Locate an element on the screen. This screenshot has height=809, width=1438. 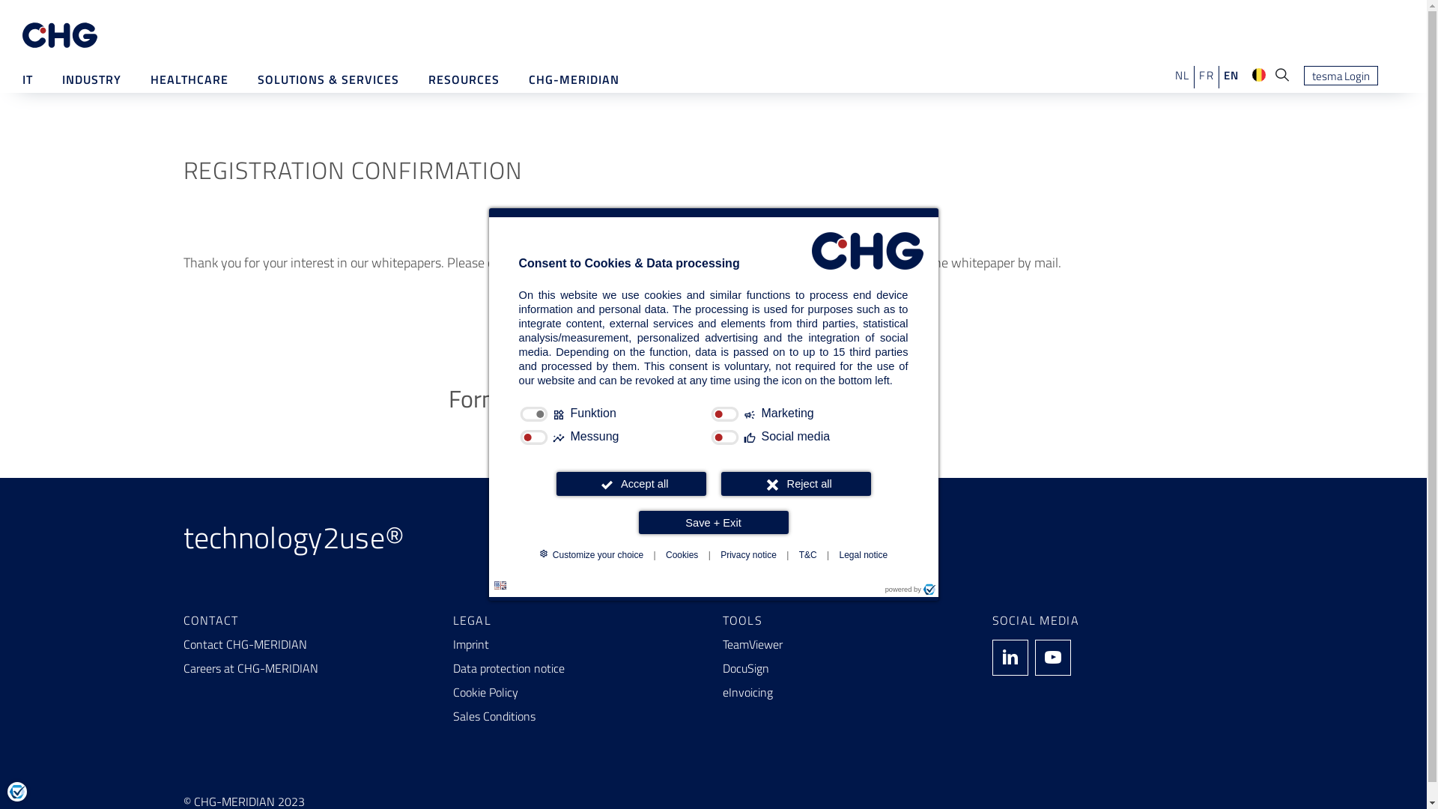
CHG-MERIDIAN is located at coordinates (574, 79).